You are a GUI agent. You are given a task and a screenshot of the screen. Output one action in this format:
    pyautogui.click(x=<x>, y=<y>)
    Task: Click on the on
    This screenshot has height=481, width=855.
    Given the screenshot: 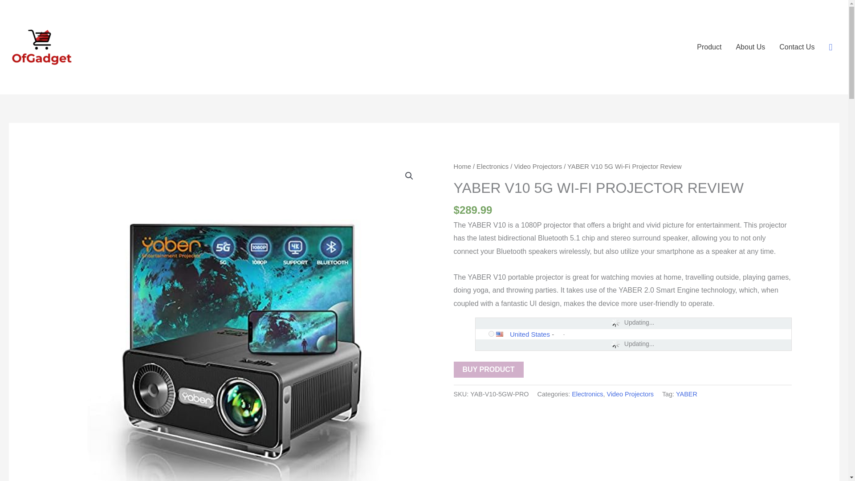 What is the action you would take?
    pyautogui.click(x=491, y=334)
    